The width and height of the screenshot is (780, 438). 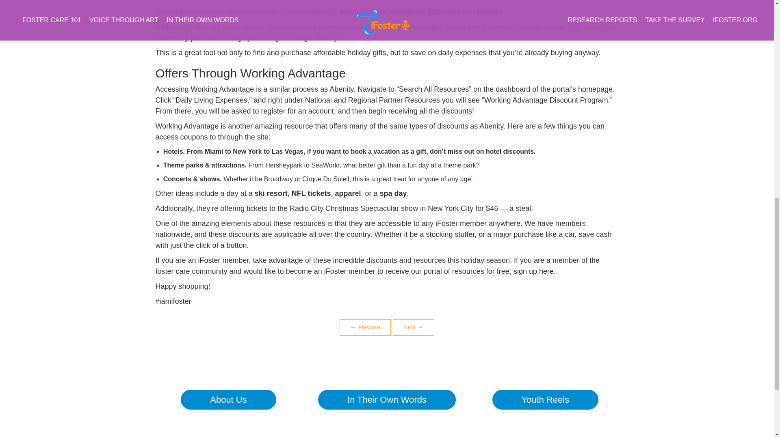 I want to click on Youth Reels, so click(x=545, y=399).